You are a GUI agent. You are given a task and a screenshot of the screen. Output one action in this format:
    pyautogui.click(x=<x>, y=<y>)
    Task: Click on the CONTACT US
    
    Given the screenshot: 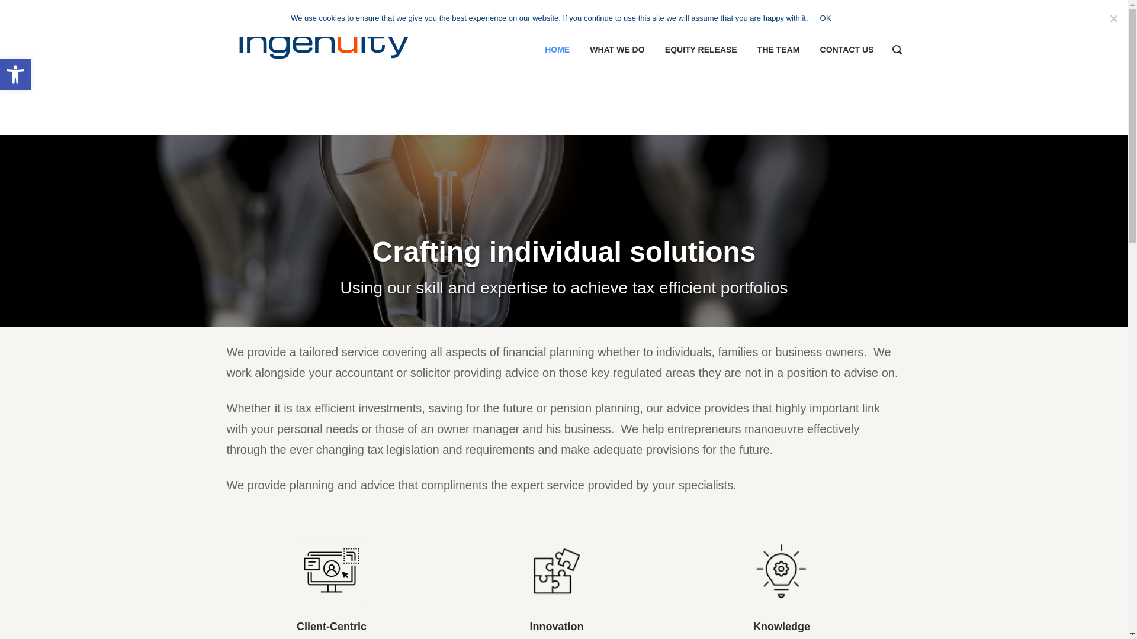 What is the action you would take?
    pyautogui.click(x=847, y=49)
    